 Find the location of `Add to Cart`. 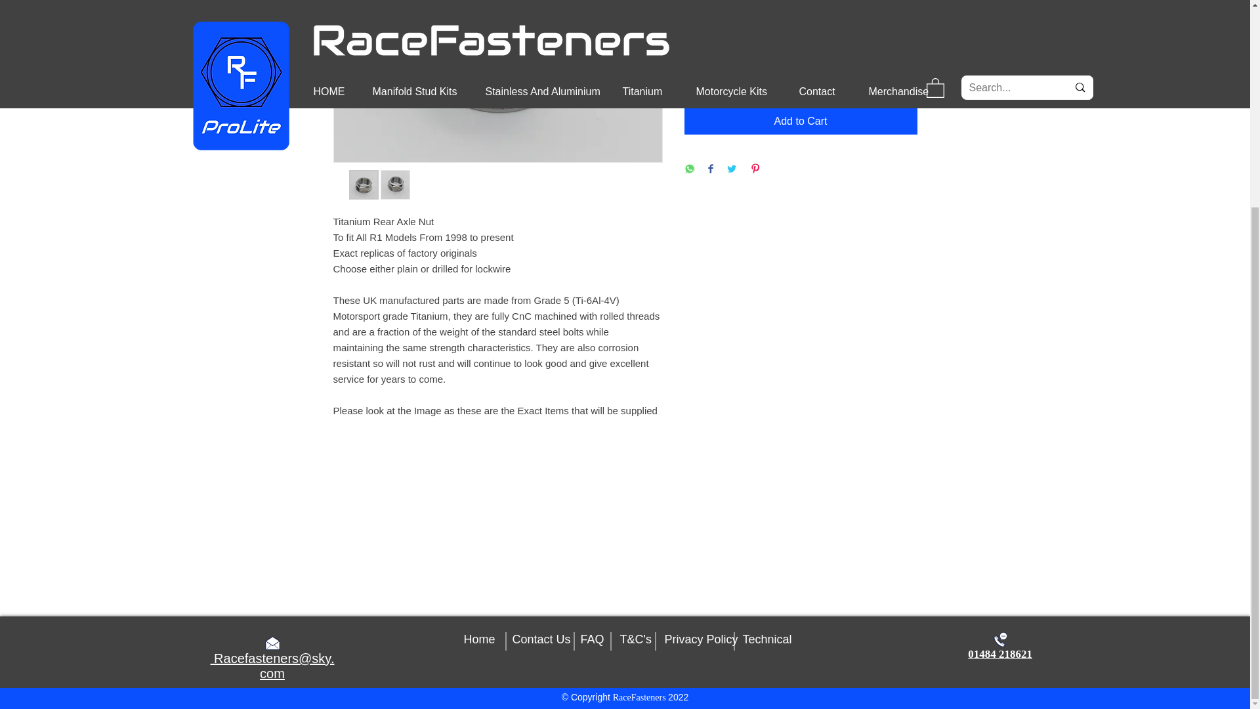

Add to Cart is located at coordinates (801, 121).